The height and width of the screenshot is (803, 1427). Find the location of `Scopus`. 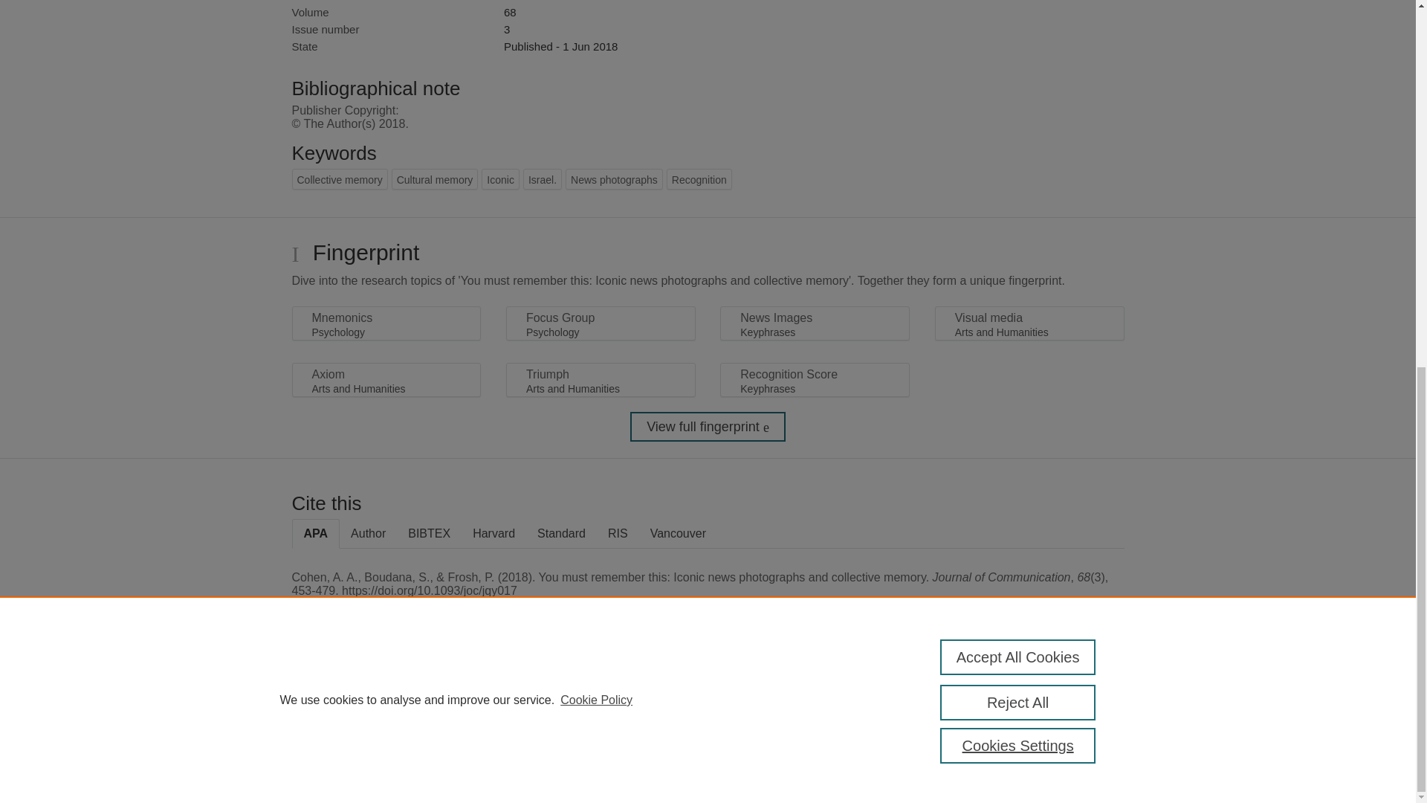

Scopus is located at coordinates (386, 694).